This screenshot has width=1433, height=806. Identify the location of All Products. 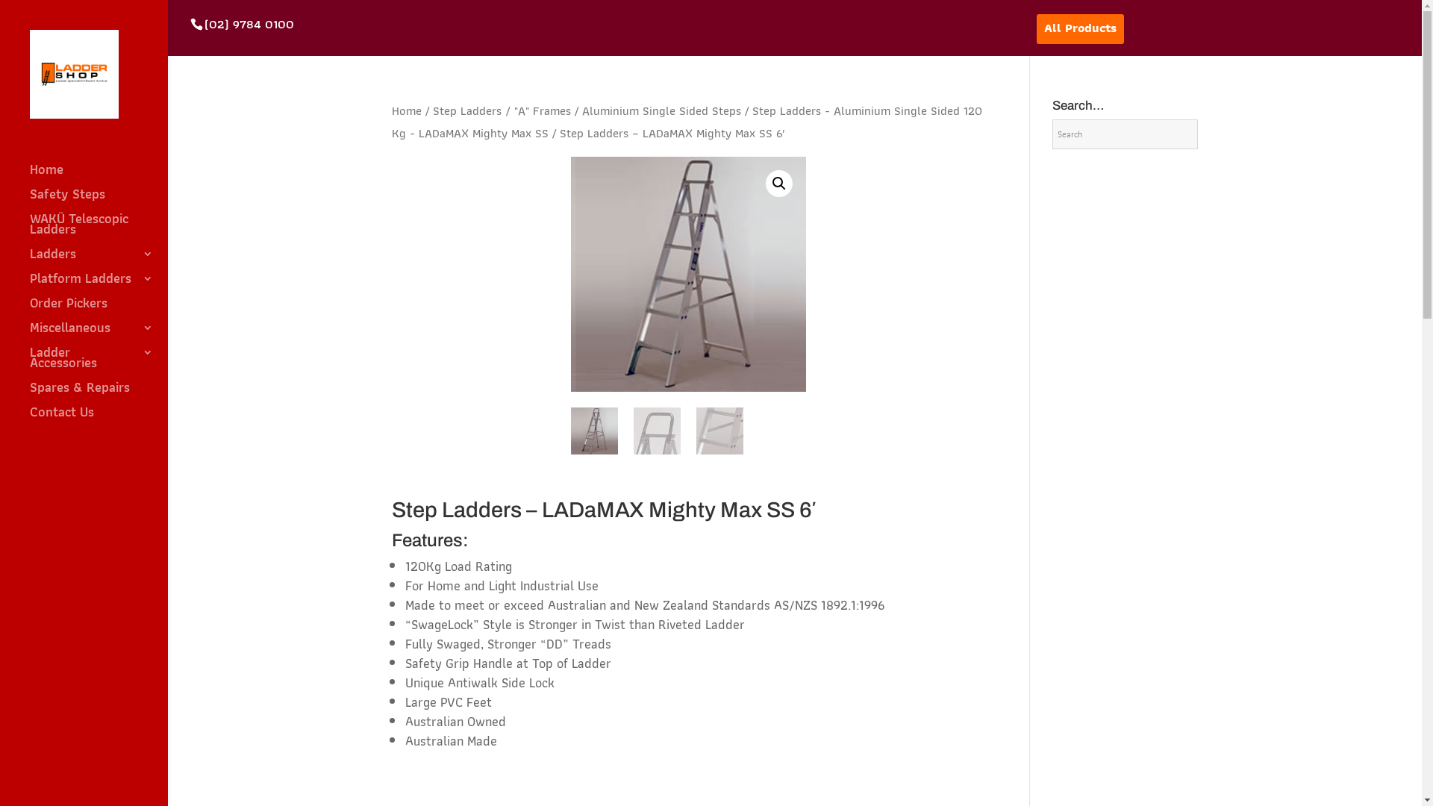
(1081, 29).